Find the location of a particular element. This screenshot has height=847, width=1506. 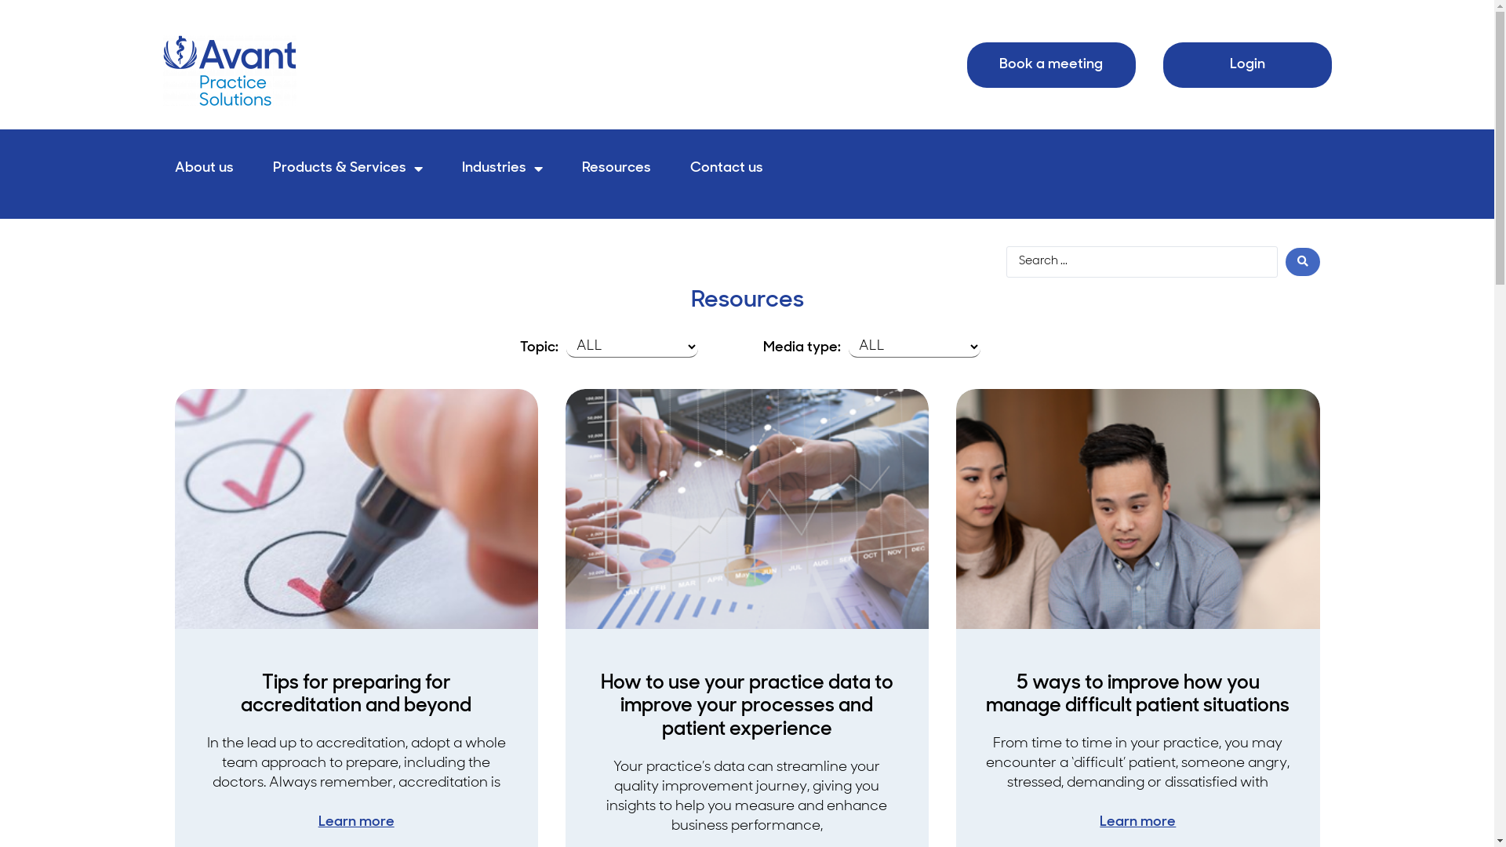

Products & Services is located at coordinates (348, 169).